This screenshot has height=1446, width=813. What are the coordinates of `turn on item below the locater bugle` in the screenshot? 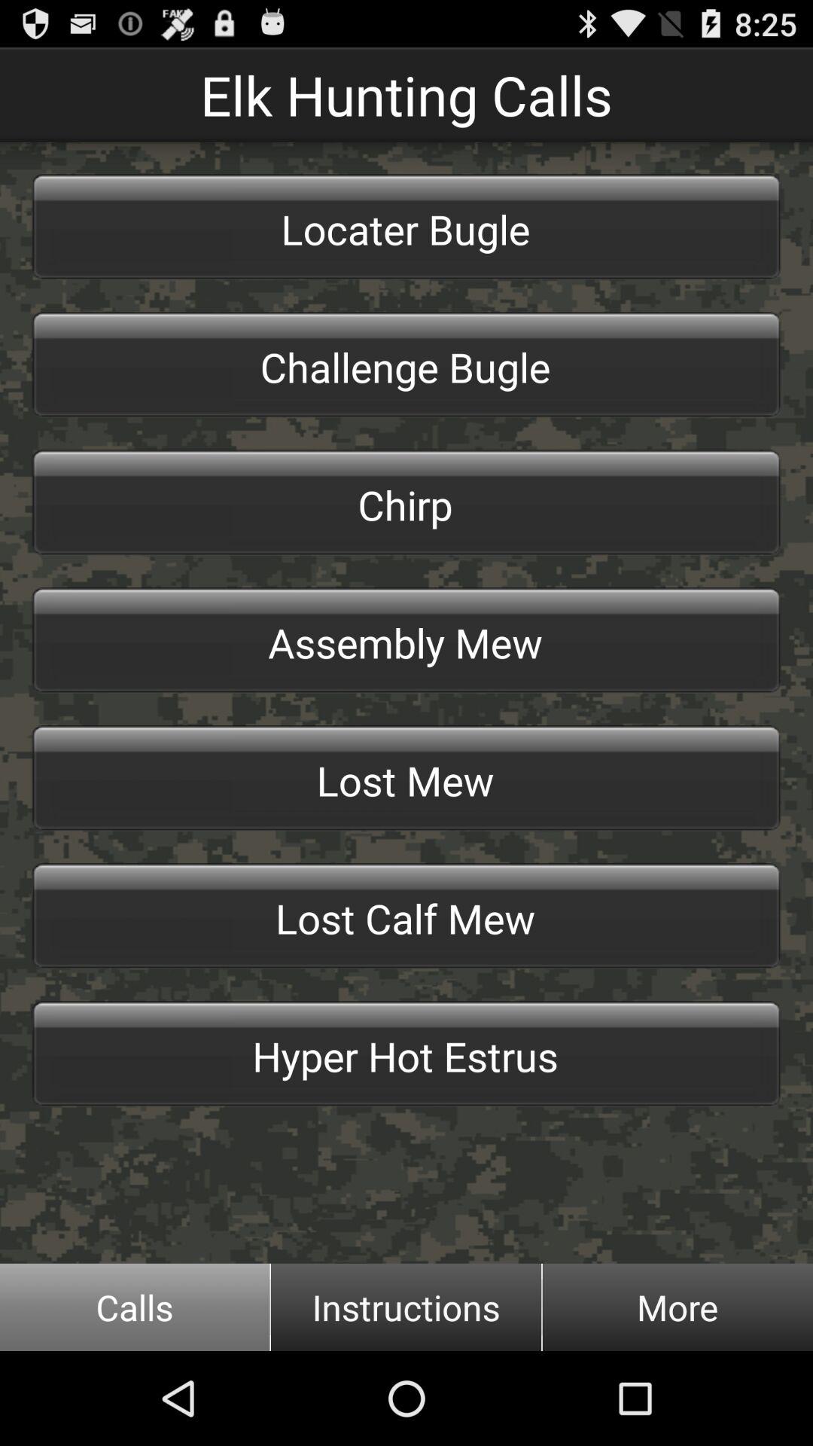 It's located at (406, 365).